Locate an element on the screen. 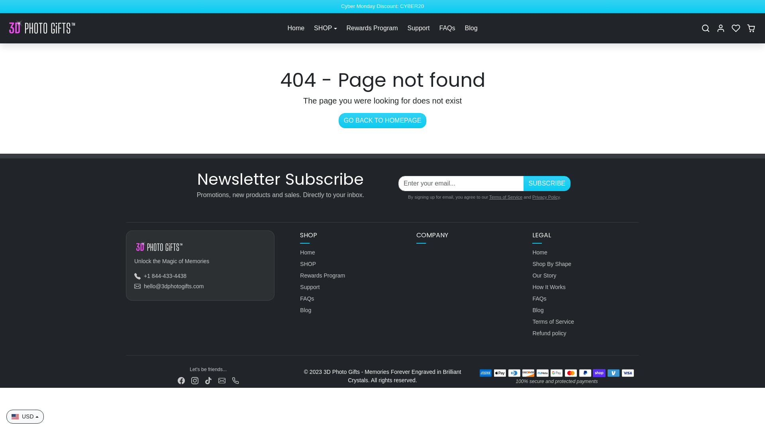 This screenshot has width=765, height=430. Blog is located at coordinates (471, 28).